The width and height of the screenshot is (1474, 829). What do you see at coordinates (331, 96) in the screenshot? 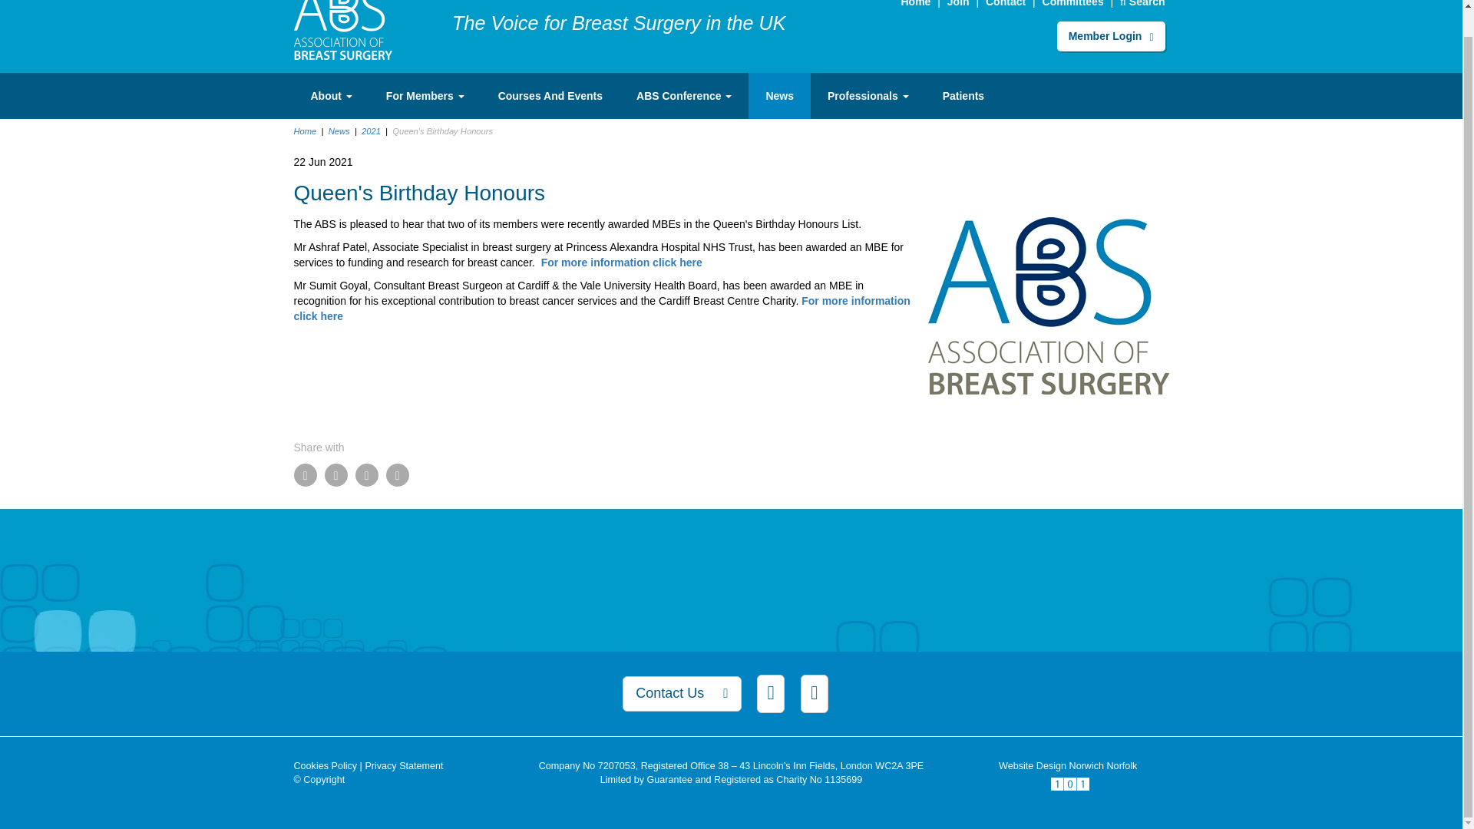
I see `About` at bounding box center [331, 96].